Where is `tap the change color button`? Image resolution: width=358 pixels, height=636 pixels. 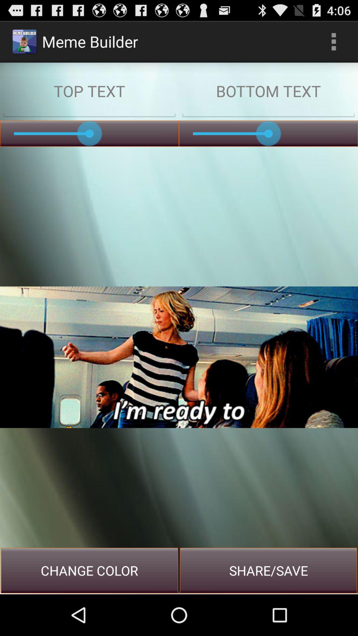
tap the change color button is located at coordinates (89, 570).